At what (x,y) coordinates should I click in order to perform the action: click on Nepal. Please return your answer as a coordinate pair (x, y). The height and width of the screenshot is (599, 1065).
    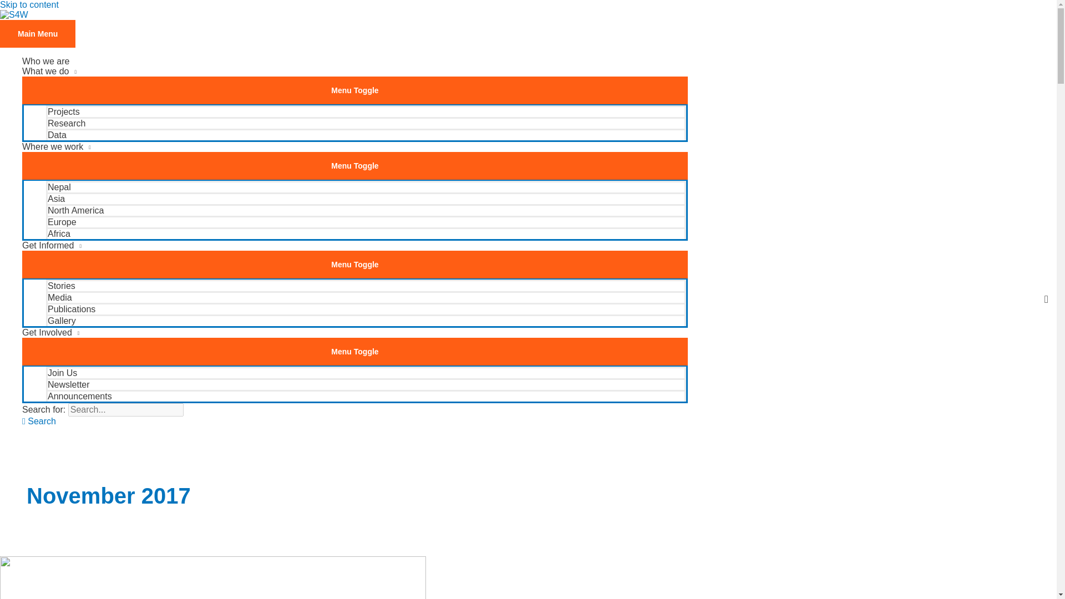
    Looking at the image, I should click on (366, 186).